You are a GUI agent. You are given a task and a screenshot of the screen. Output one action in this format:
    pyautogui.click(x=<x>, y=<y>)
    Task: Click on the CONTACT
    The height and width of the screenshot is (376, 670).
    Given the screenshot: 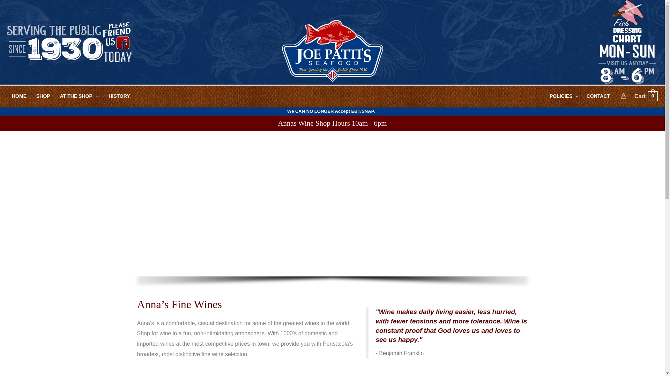 What is the action you would take?
    pyautogui.click(x=598, y=96)
    